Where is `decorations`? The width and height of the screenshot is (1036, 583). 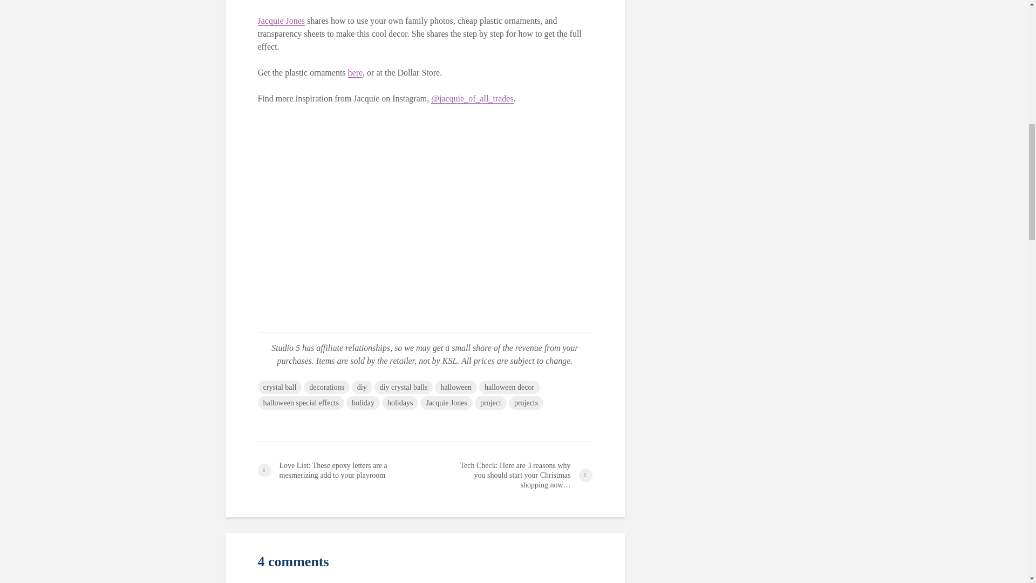
decorations is located at coordinates (326, 388).